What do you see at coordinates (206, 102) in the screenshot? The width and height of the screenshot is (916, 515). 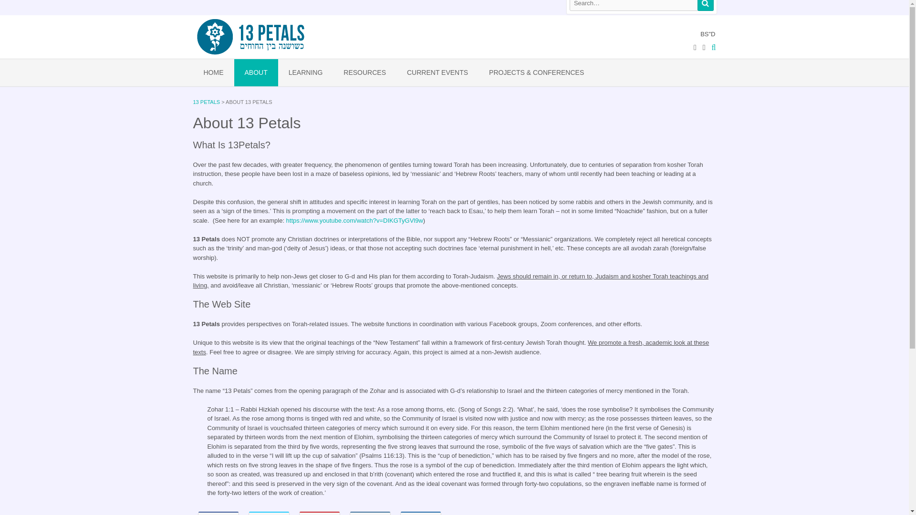 I see `13 PETALS` at bounding box center [206, 102].